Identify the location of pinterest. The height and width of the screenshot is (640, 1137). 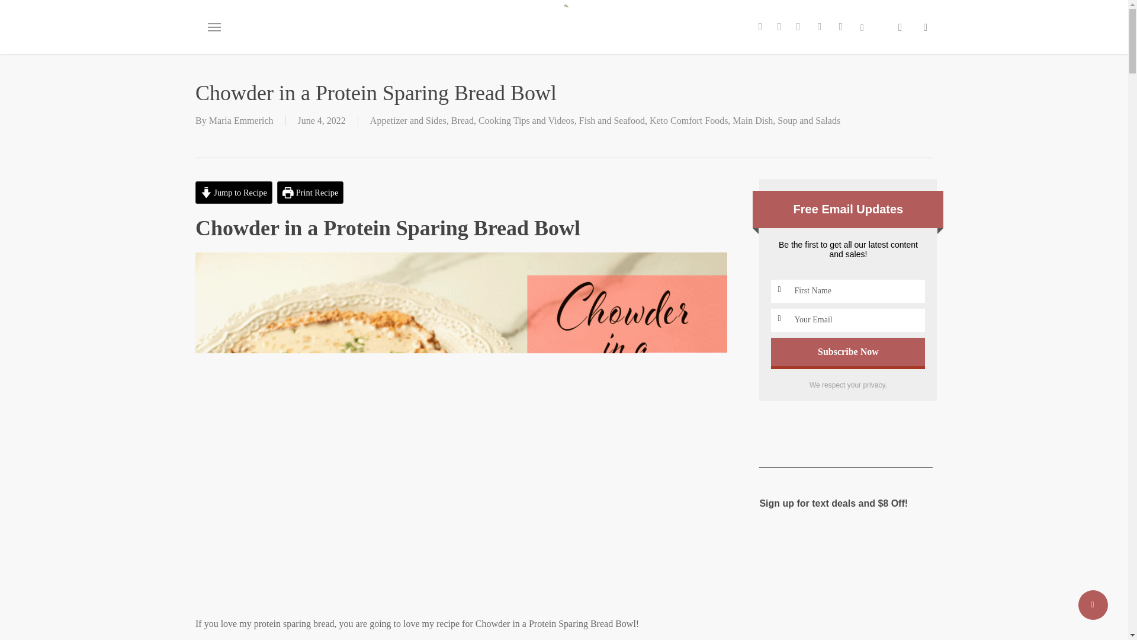
(798, 26).